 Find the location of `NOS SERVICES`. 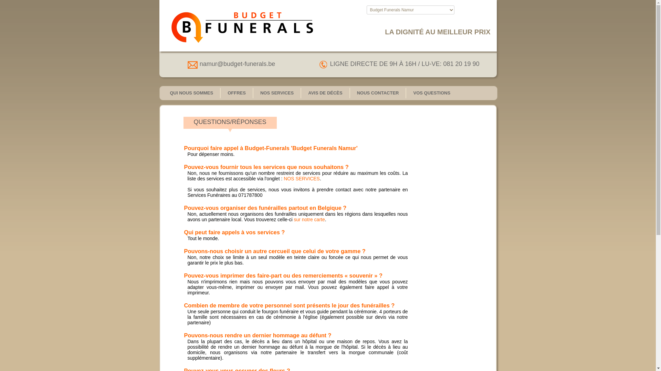

NOS SERVICES is located at coordinates (277, 92).